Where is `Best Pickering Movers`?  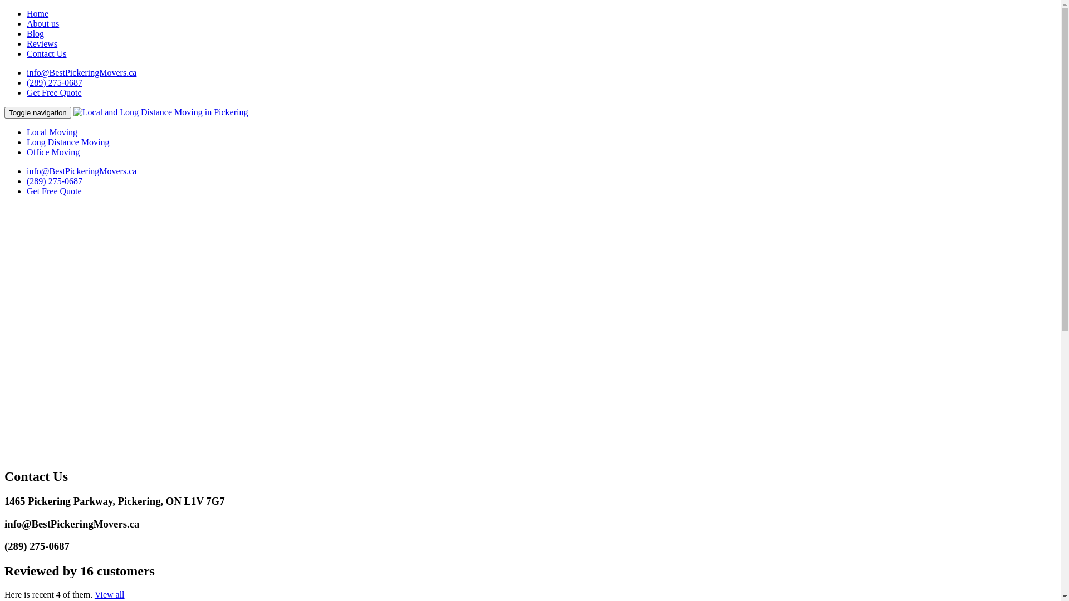
Best Pickering Movers is located at coordinates (161, 112).